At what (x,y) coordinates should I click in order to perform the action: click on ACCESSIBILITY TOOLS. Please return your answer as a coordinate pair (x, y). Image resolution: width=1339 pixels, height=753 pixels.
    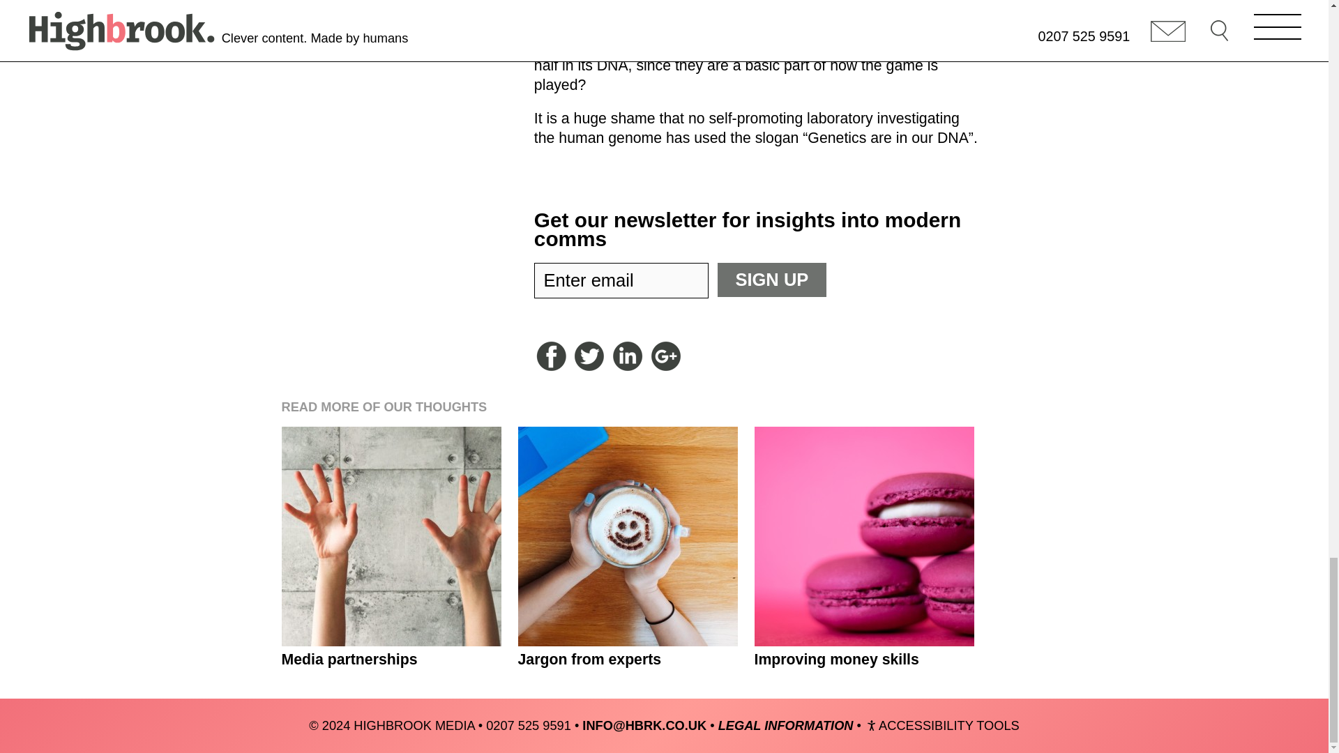
    Looking at the image, I should click on (941, 725).